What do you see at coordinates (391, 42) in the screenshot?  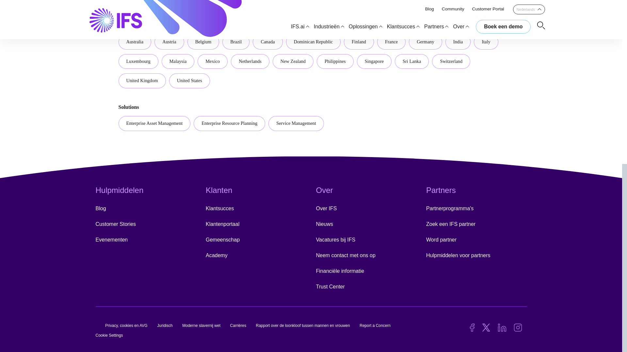 I see `France` at bounding box center [391, 42].